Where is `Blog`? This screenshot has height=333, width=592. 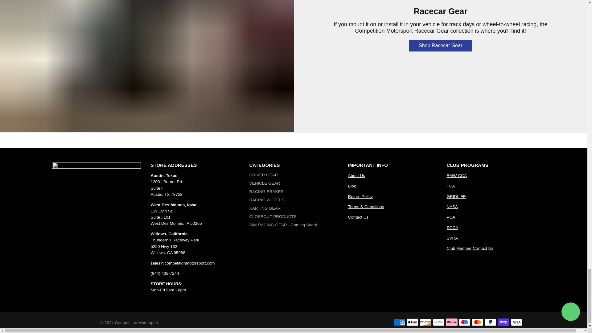 Blog is located at coordinates (352, 186).